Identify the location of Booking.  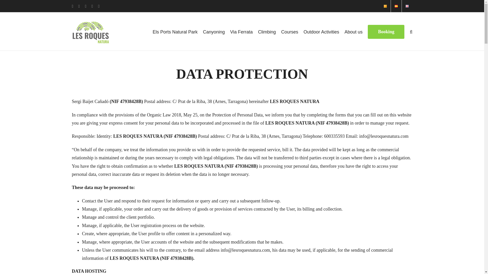
(386, 31).